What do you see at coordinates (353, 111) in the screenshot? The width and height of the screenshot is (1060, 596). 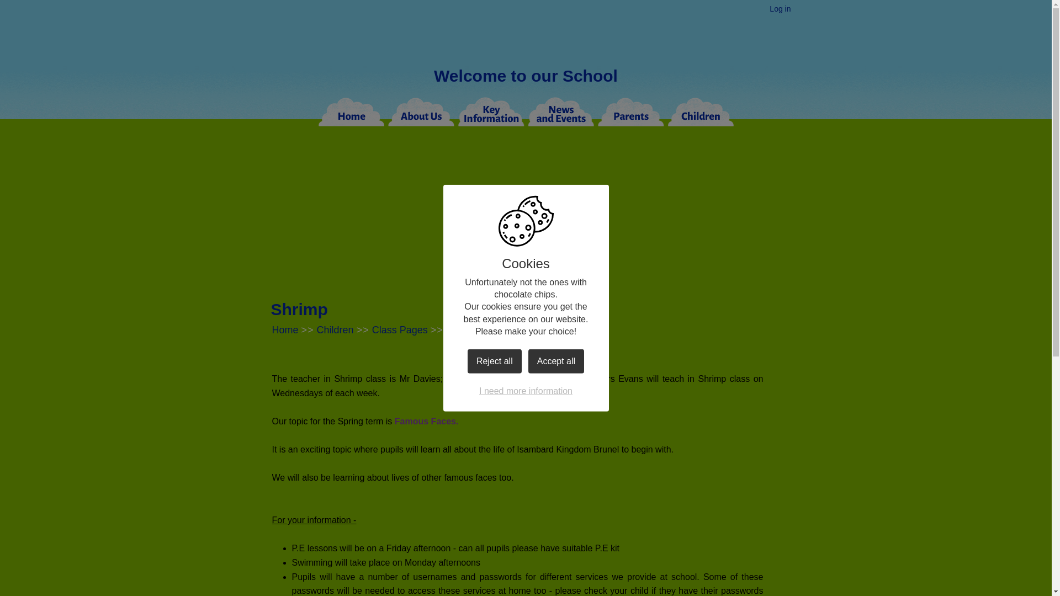 I see `Home` at bounding box center [353, 111].